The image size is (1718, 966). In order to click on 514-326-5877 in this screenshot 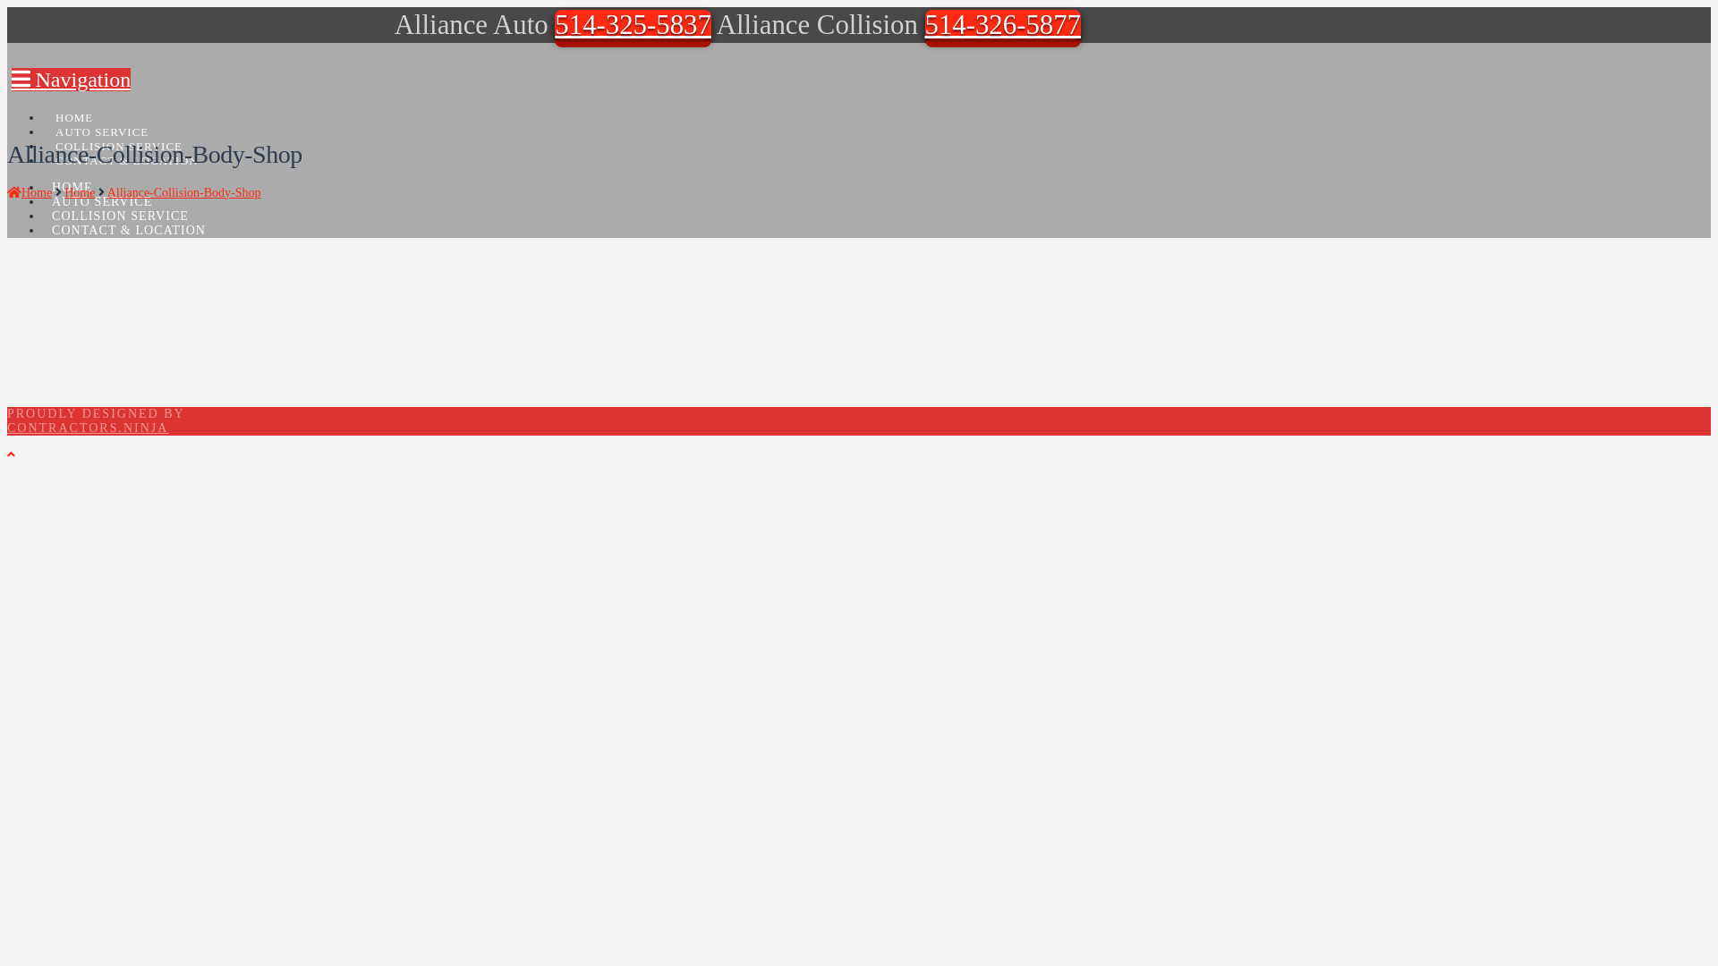, I will do `click(1004, 25)`.